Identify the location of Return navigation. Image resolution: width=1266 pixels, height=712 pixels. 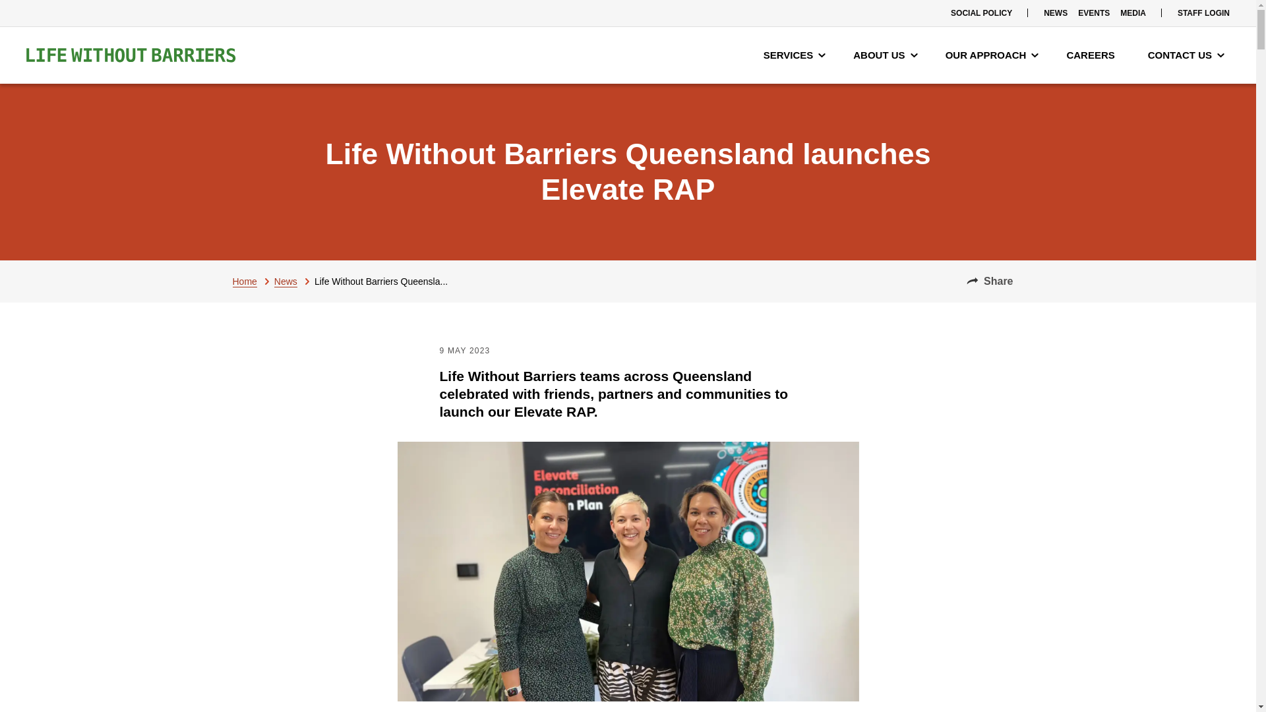
(252, 281).